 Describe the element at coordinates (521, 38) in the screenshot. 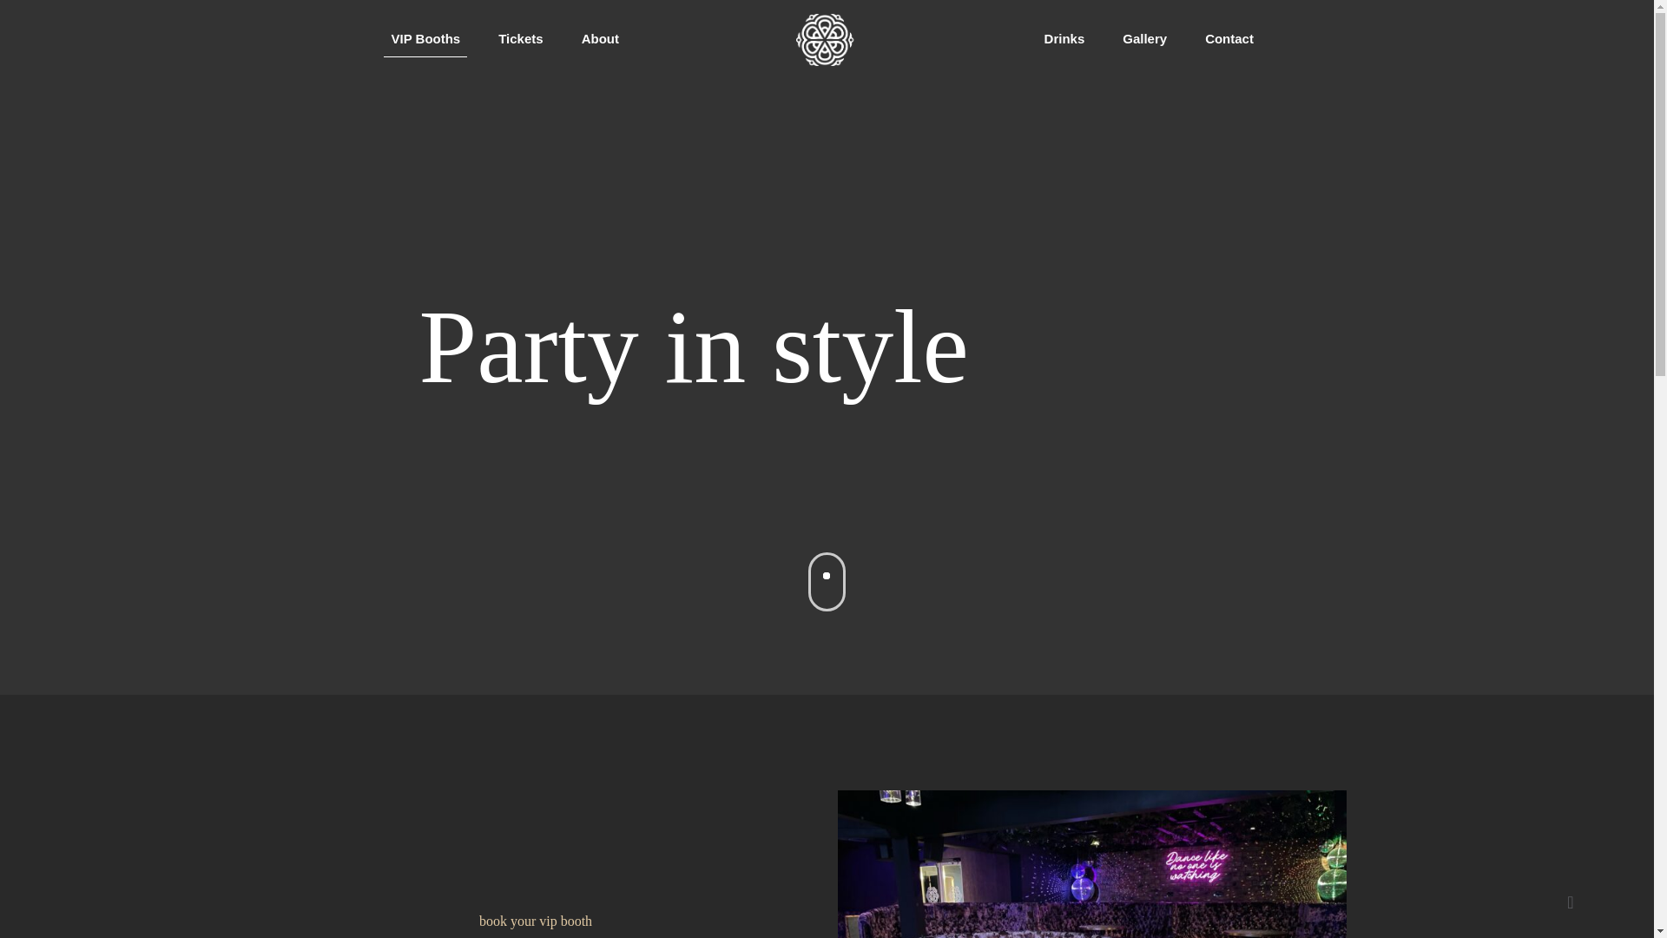

I see `Tickets` at that location.